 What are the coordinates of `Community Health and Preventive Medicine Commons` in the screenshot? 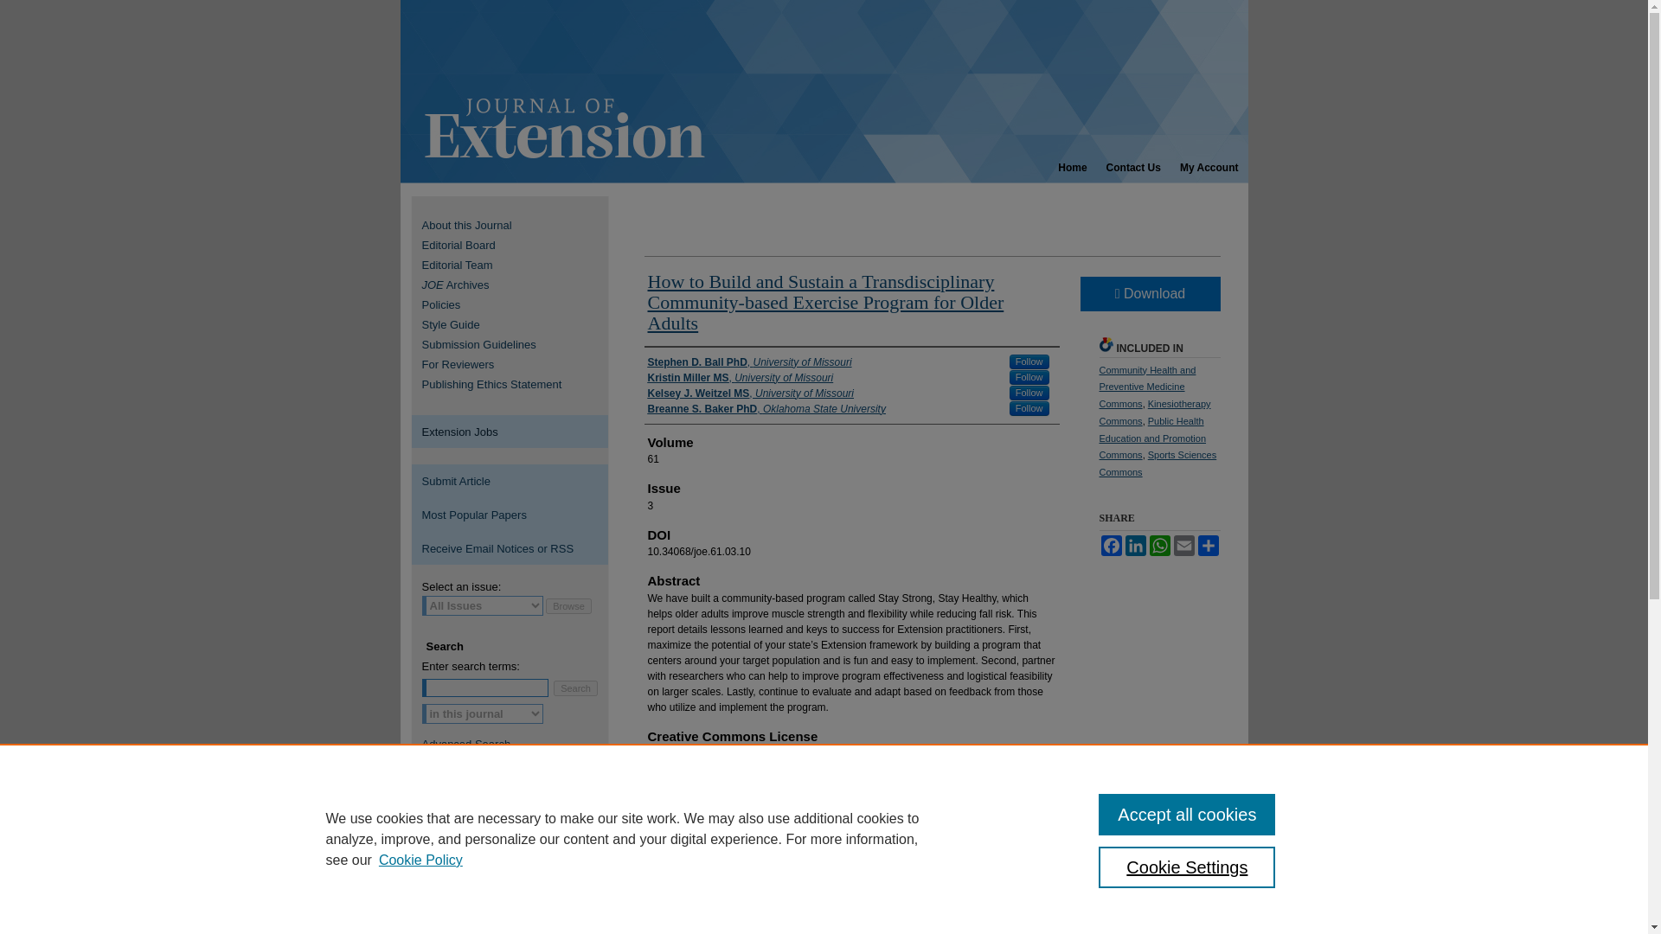 It's located at (1147, 387).